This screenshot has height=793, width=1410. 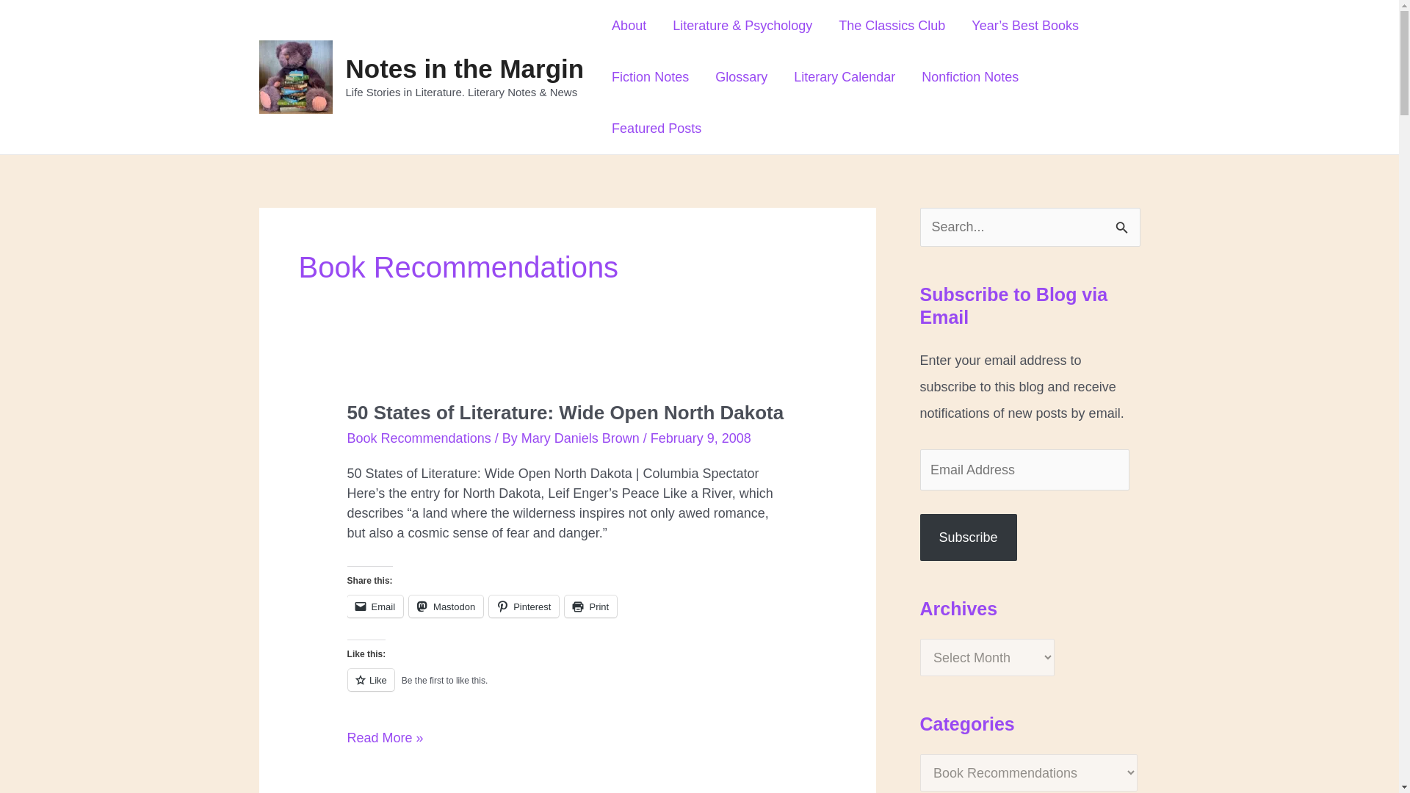 I want to click on Mastodon, so click(x=446, y=606).